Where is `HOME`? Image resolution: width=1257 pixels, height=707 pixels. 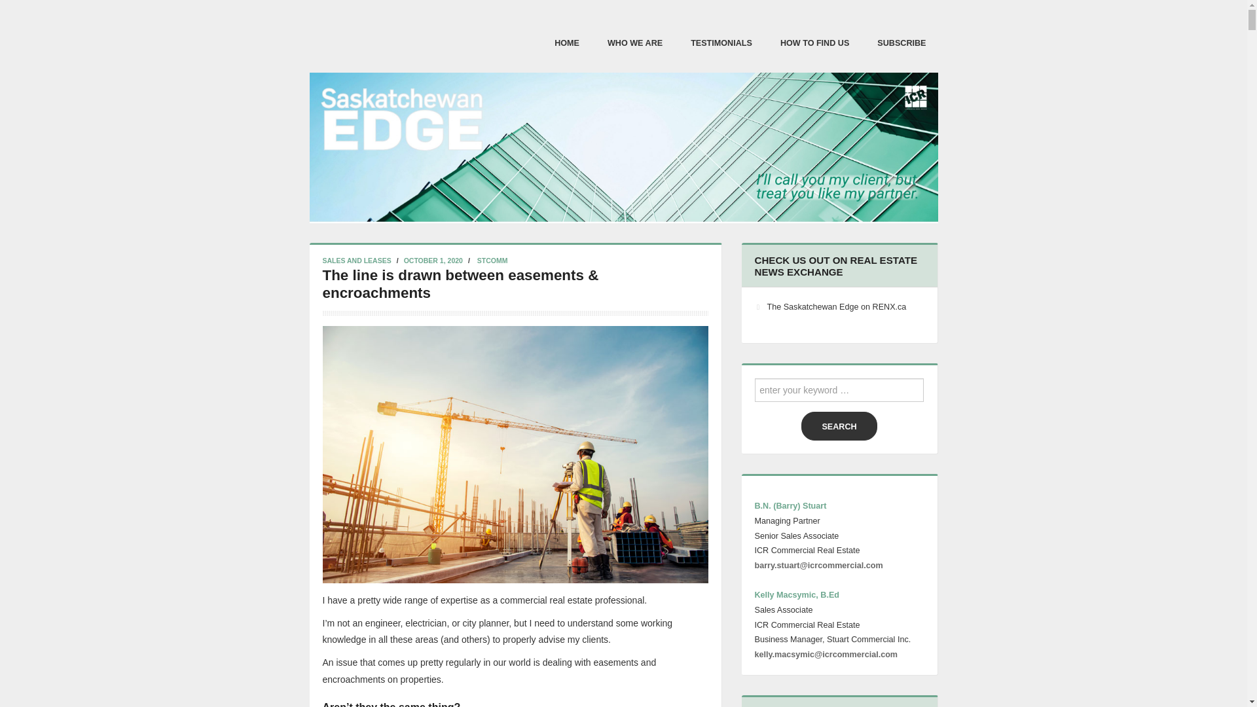
HOME is located at coordinates (567, 43).